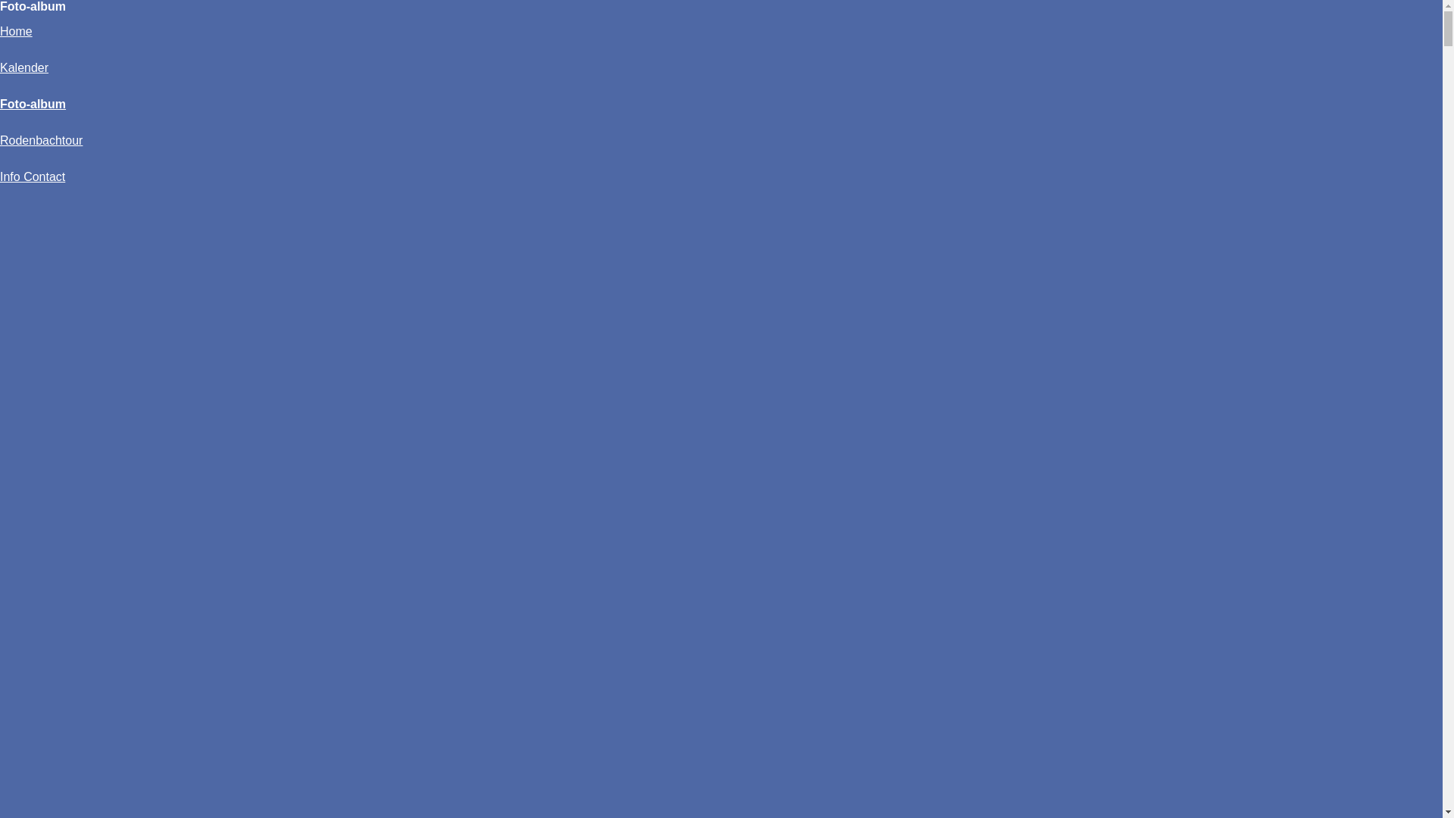  Describe the element at coordinates (17, 32) in the screenshot. I see `Home` at that location.